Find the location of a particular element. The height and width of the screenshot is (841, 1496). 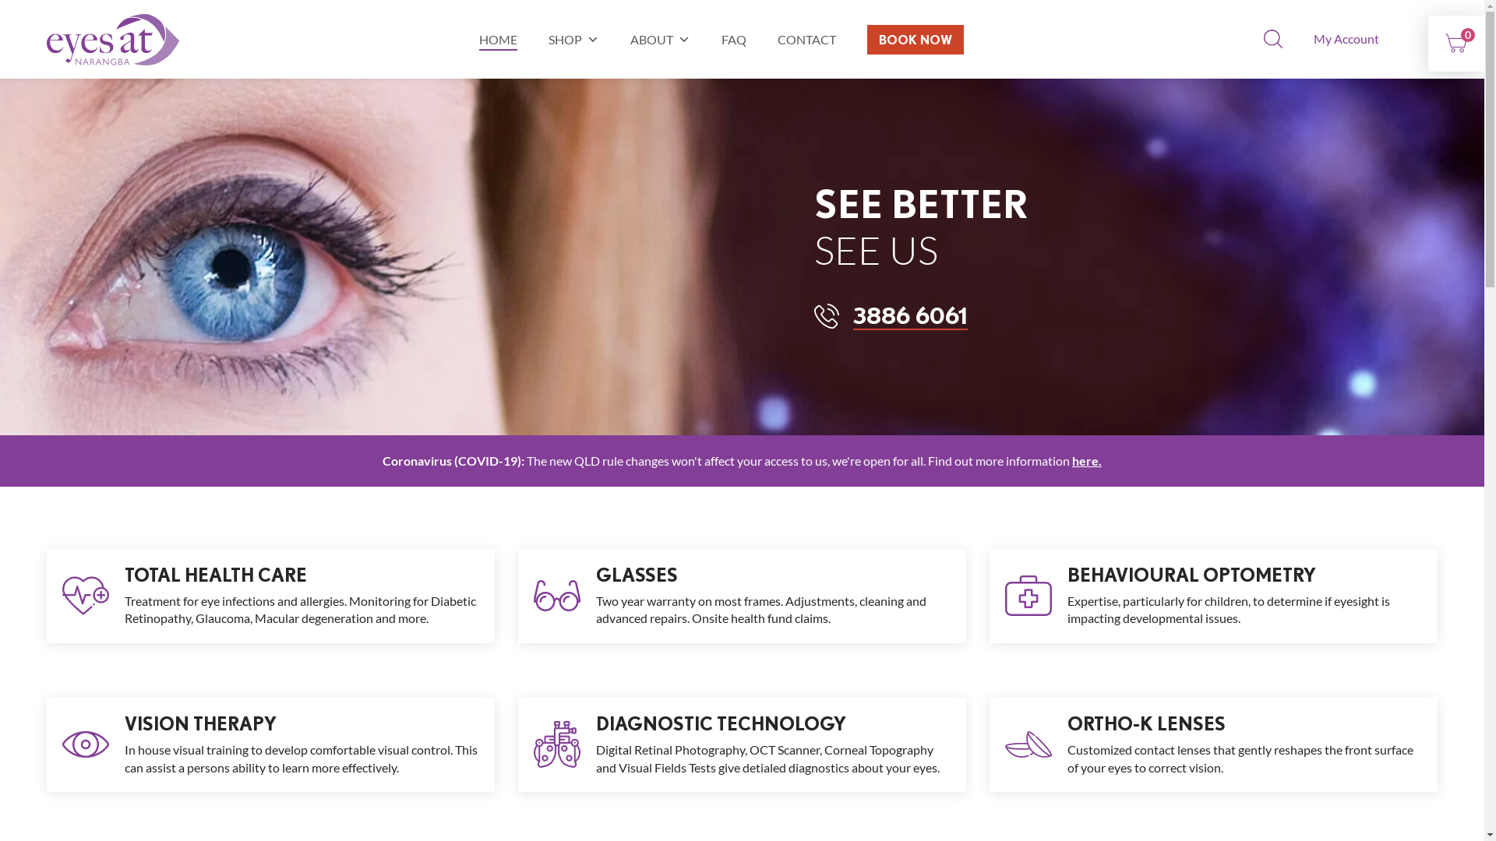

3886 6061 is located at coordinates (891, 315).